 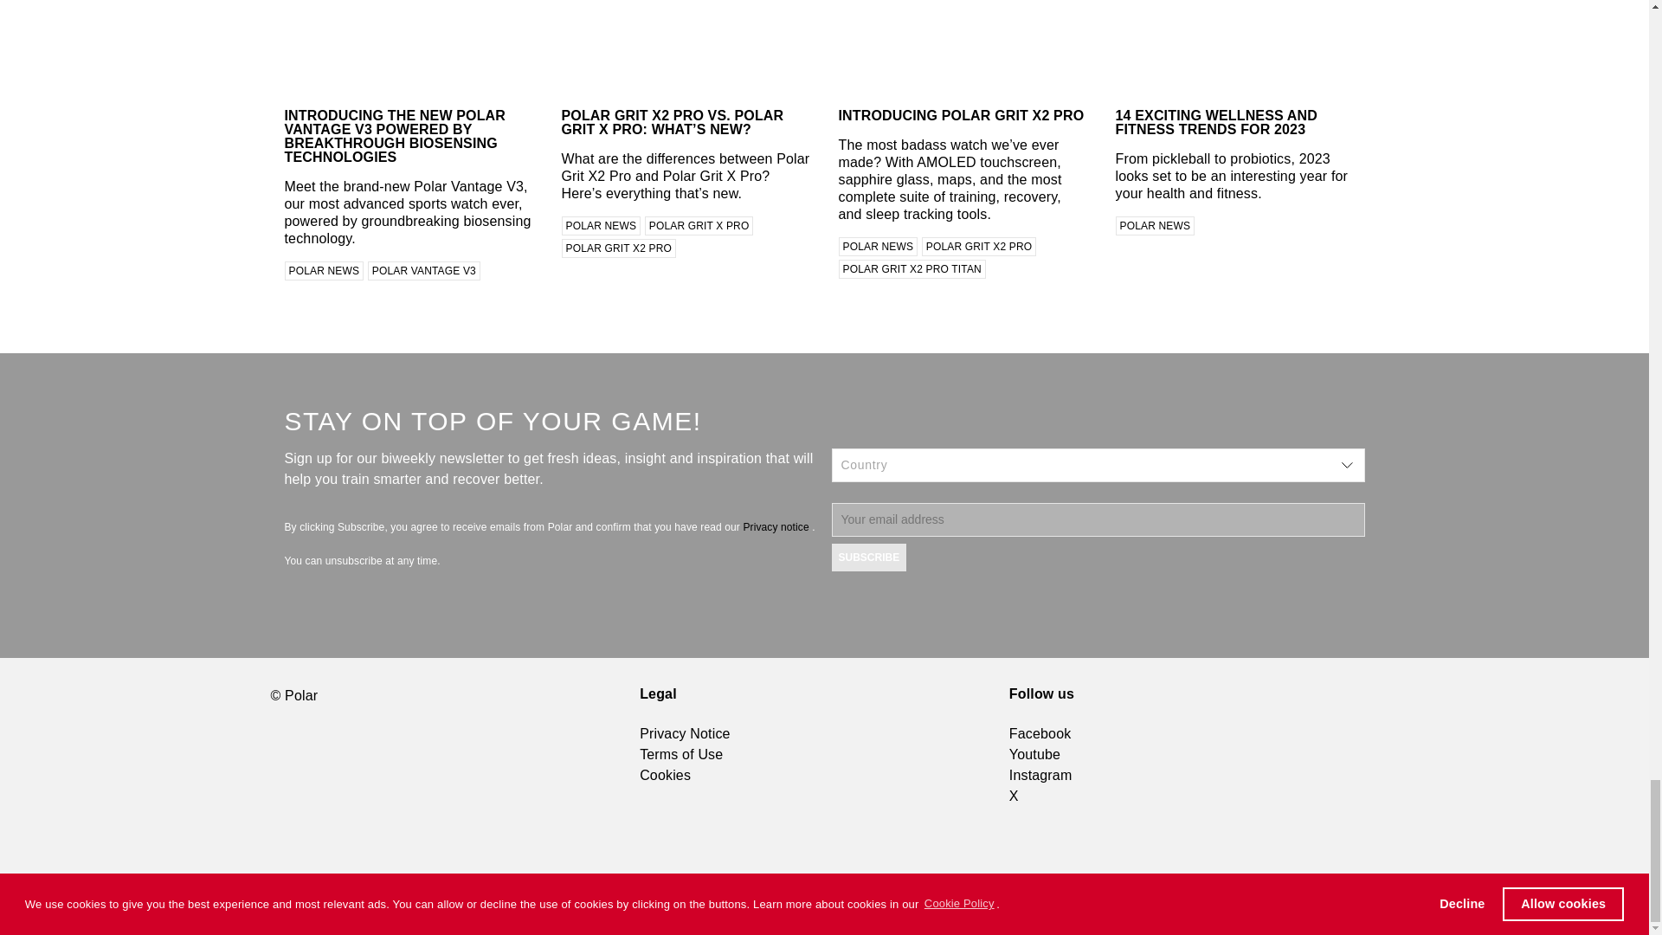 I want to click on View all posts tagged with Polar Grit X2 Pro Titan, so click(x=911, y=268).